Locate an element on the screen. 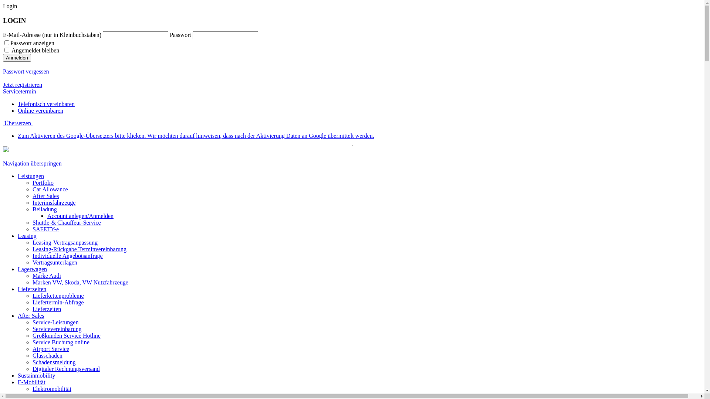 This screenshot has height=399, width=710. Lagerwagen is located at coordinates (33, 269).